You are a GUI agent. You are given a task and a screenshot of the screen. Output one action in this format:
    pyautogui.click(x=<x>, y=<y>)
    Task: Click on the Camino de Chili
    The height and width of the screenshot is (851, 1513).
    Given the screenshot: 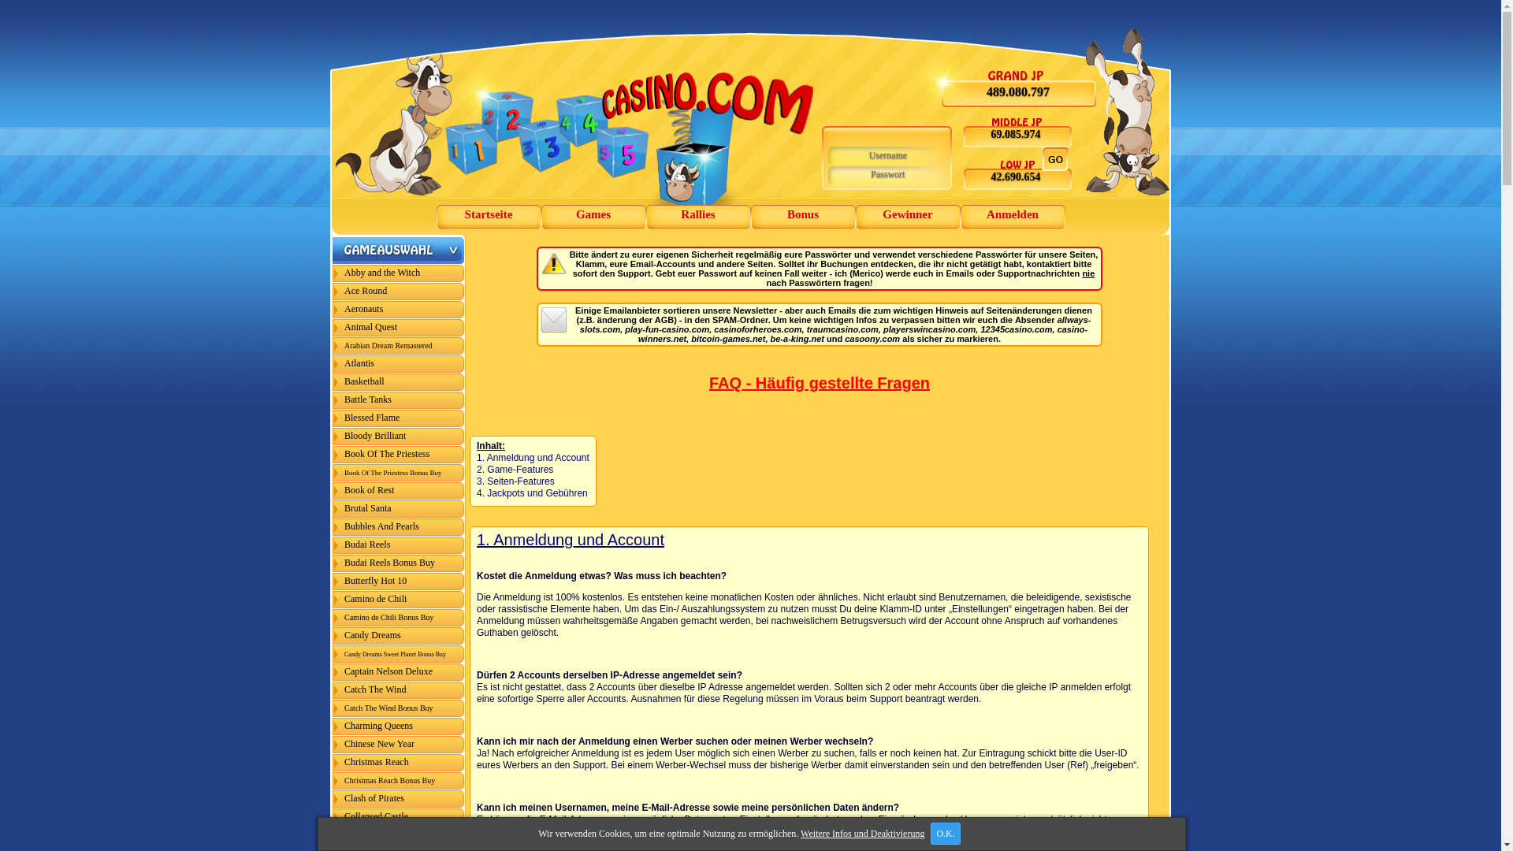 What is the action you would take?
    pyautogui.click(x=399, y=600)
    